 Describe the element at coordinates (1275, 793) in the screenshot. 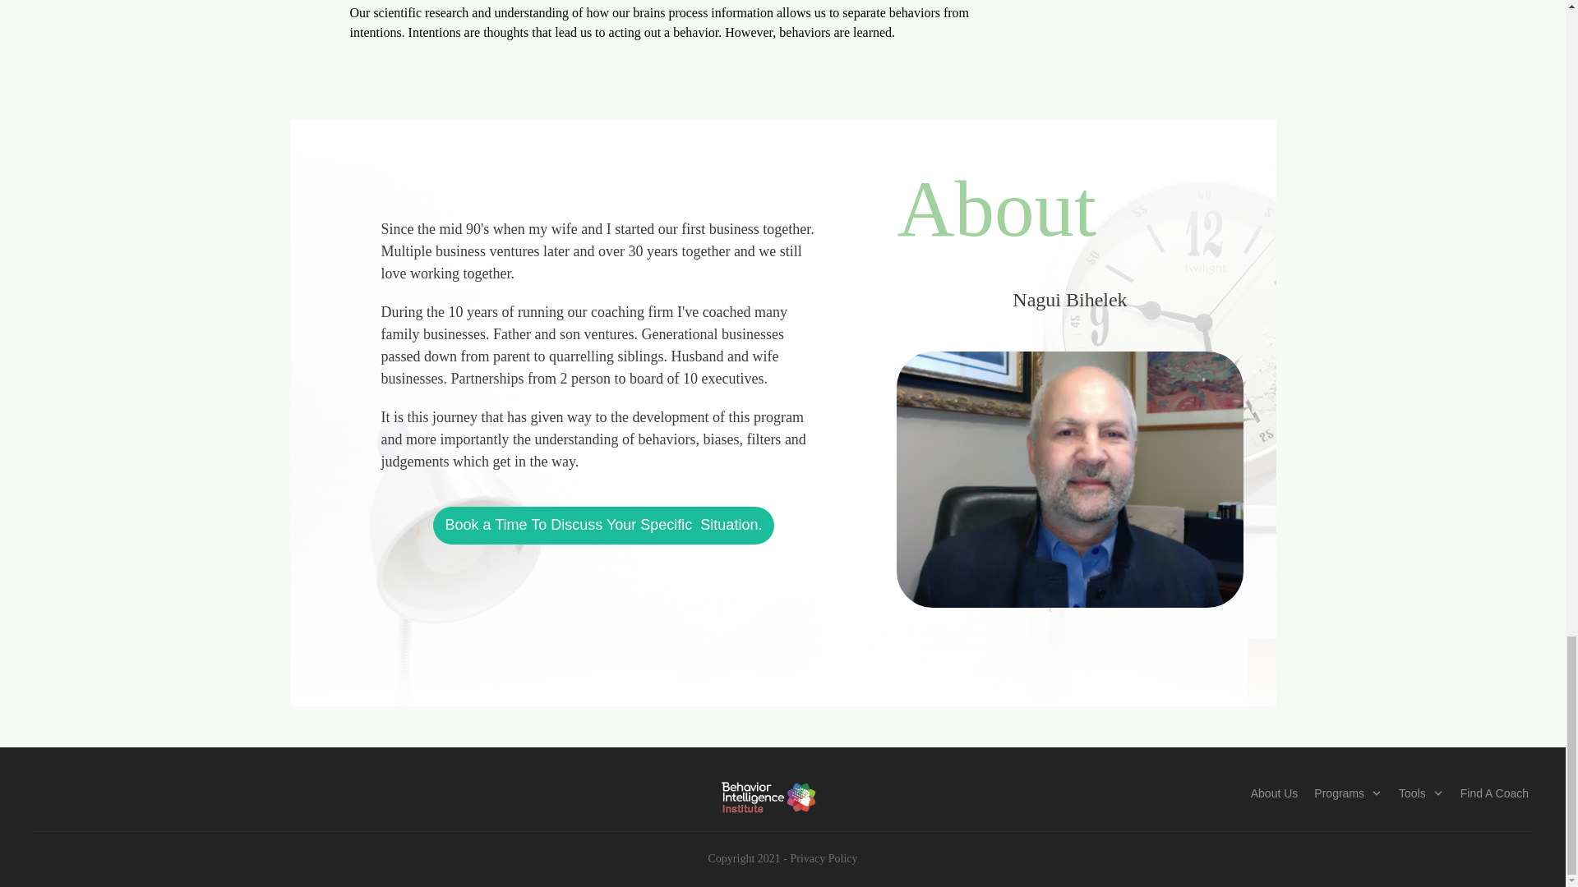

I see `About Us` at that location.